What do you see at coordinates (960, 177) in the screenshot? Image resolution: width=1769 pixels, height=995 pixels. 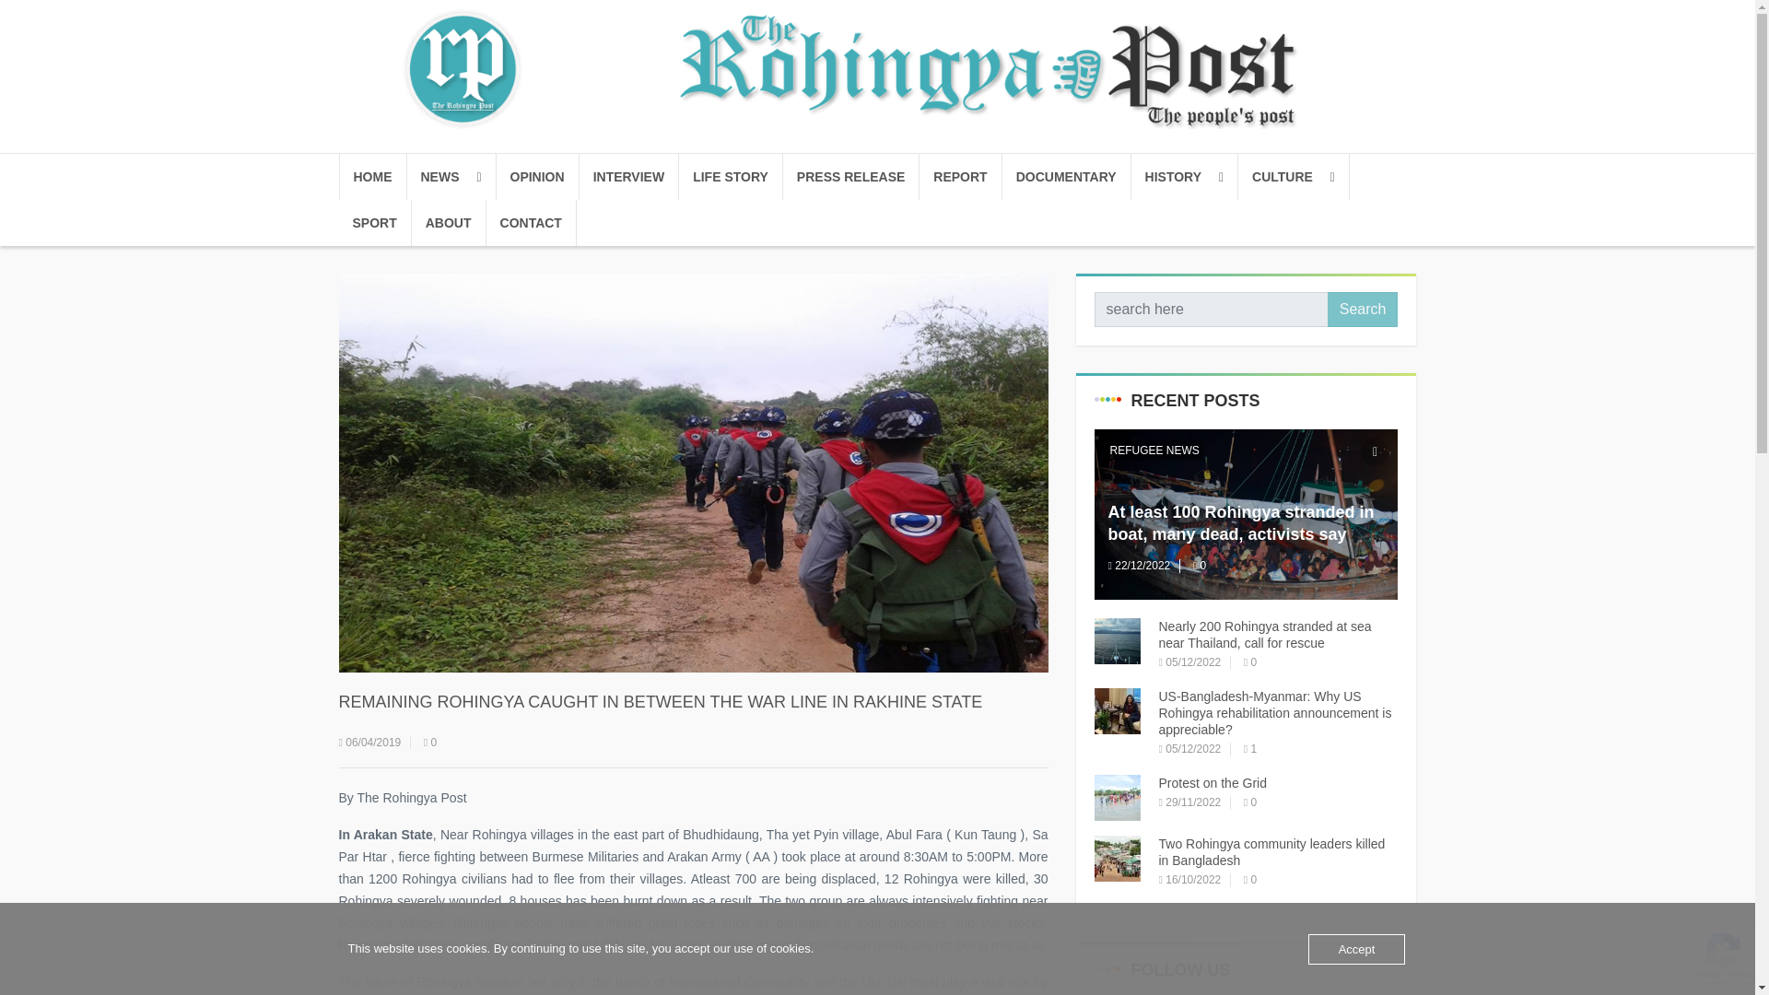 I see `REPORT` at bounding box center [960, 177].